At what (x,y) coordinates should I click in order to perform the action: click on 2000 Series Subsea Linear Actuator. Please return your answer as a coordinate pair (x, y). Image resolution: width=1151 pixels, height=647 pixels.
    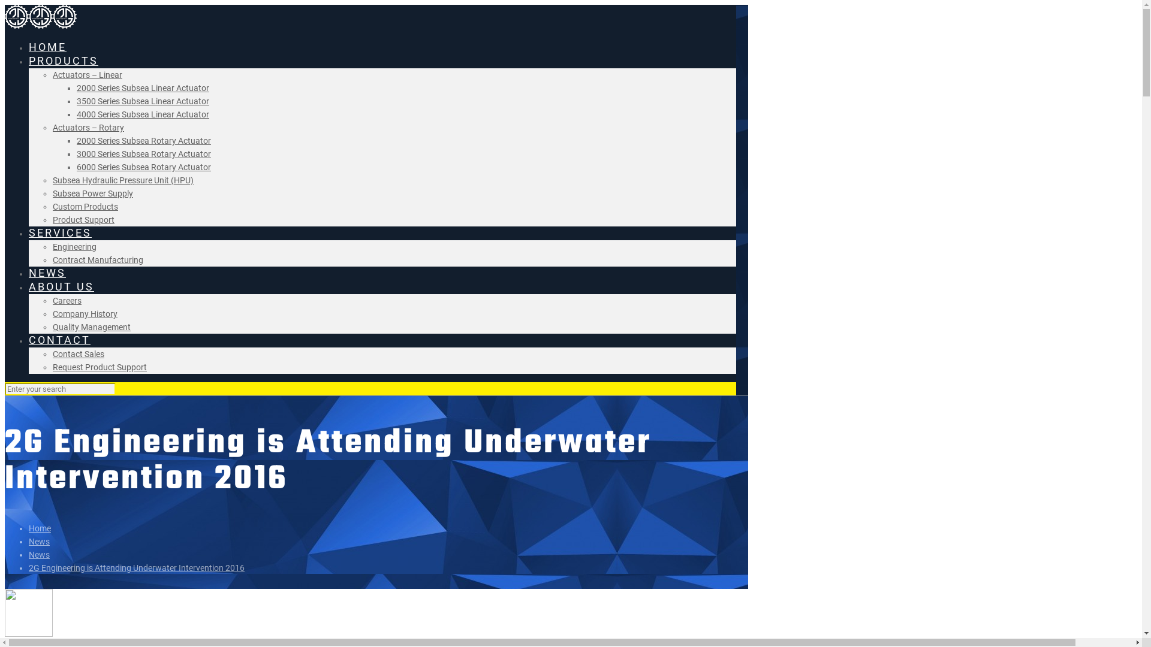
    Looking at the image, I should click on (143, 88).